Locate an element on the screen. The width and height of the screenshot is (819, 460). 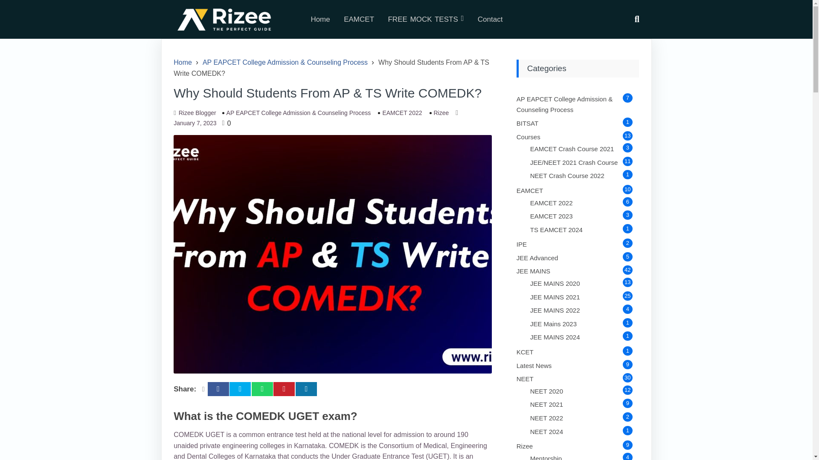
EAMCET 2022 is located at coordinates (400, 112).